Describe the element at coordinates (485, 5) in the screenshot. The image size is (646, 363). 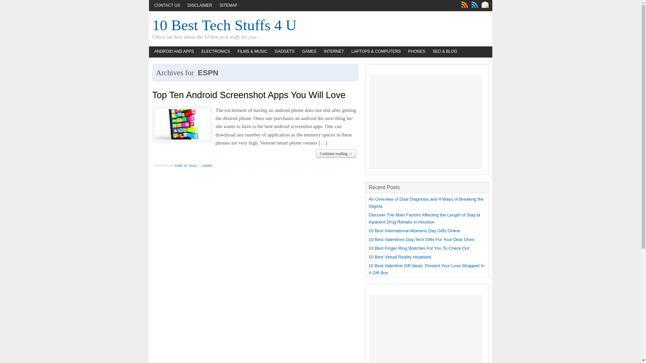
I see `Email` at that location.